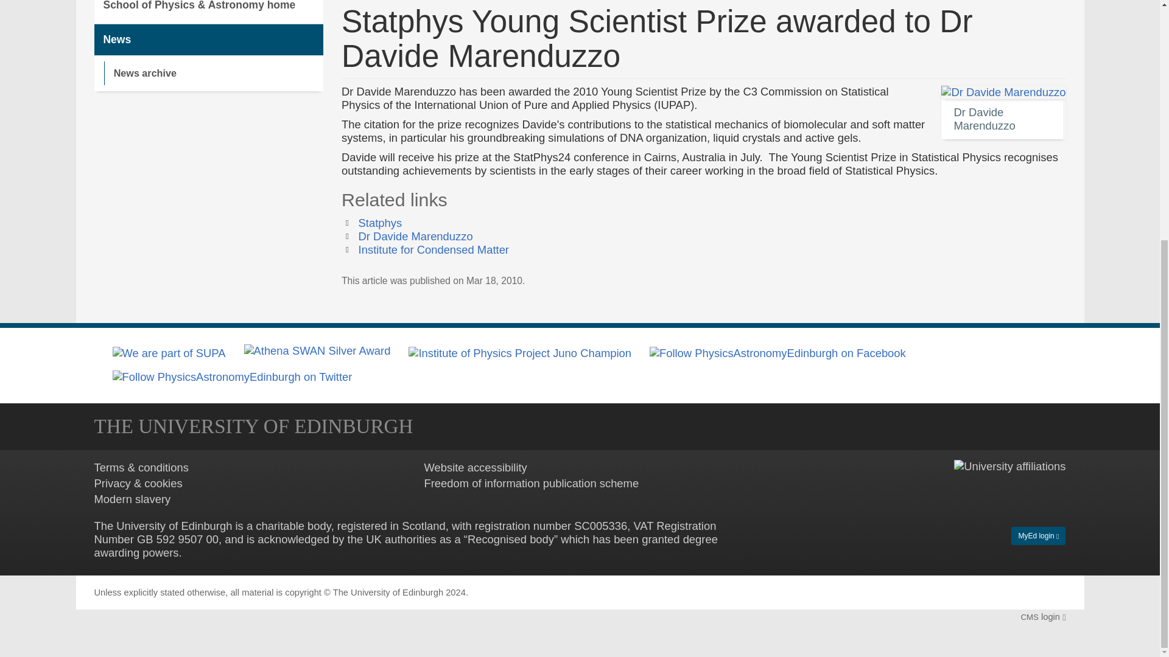  What do you see at coordinates (475, 467) in the screenshot?
I see `Website accessibility` at bounding box center [475, 467].